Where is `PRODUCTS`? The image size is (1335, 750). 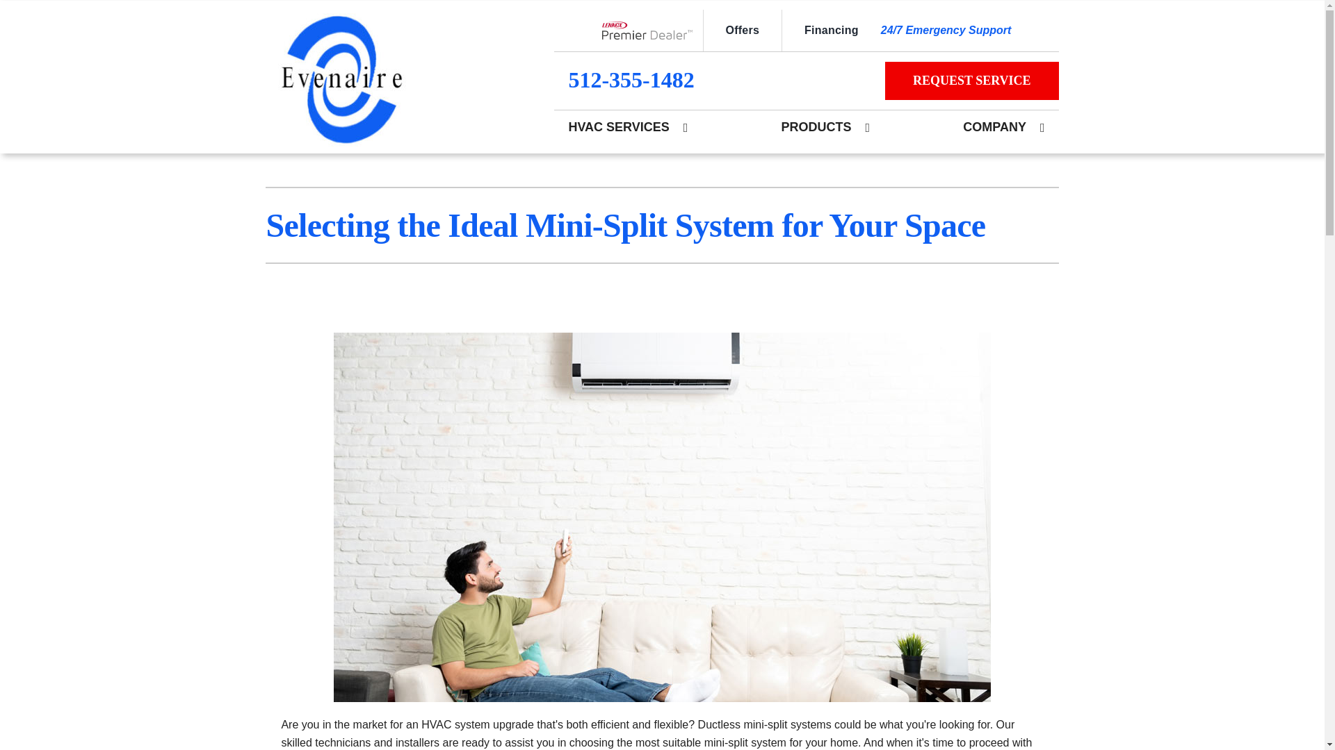 PRODUCTS is located at coordinates (816, 126).